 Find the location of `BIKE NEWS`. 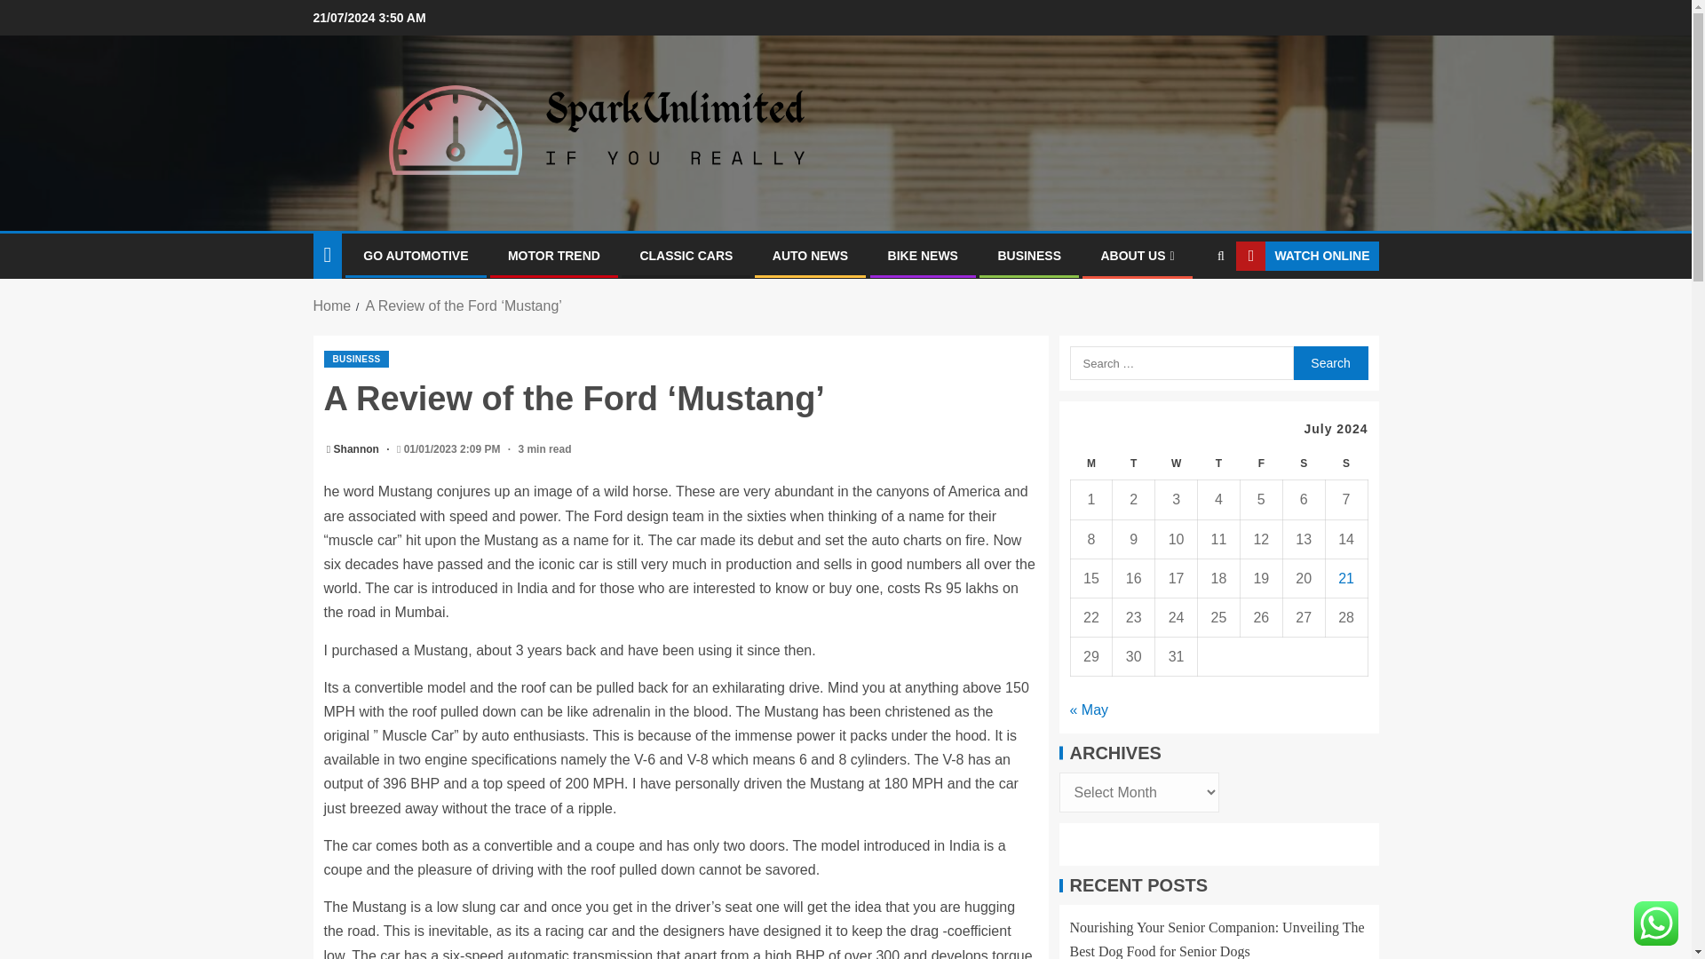

BIKE NEWS is located at coordinates (924, 255).